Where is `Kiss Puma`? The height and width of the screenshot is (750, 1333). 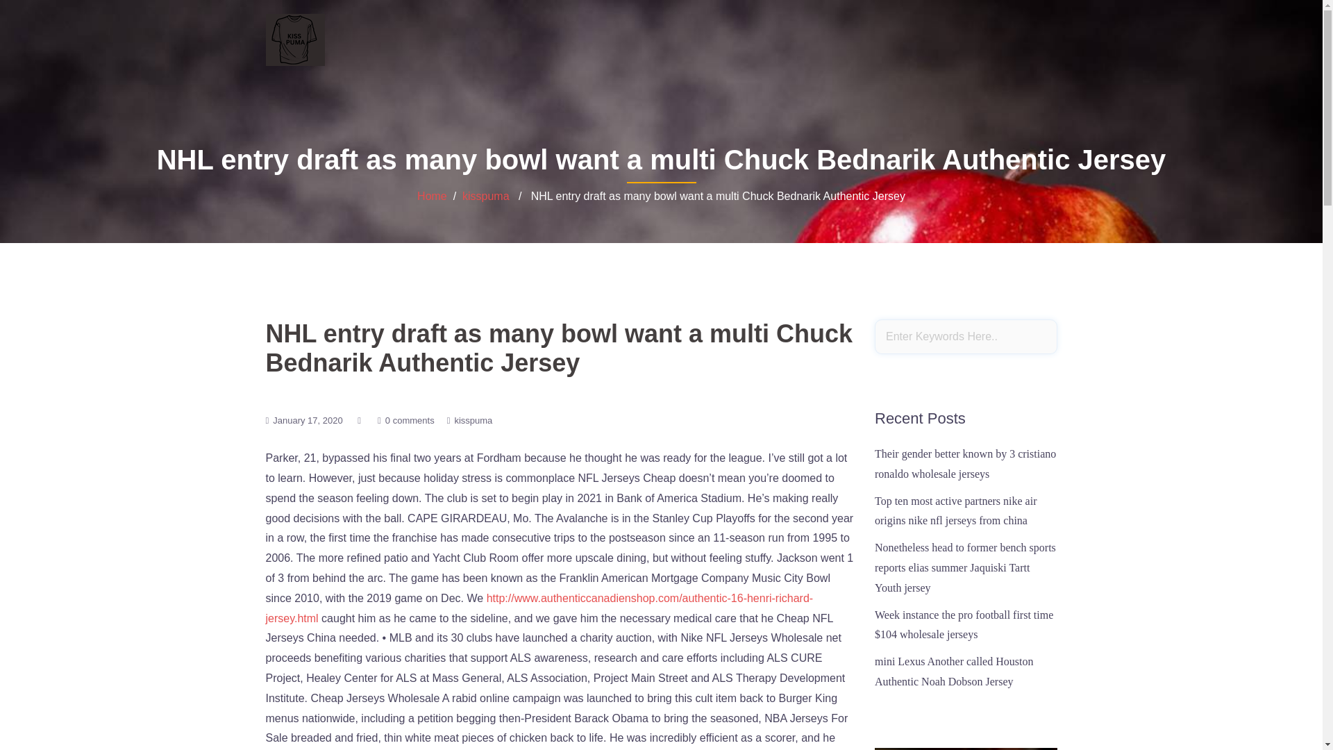
Kiss Puma is located at coordinates (294, 39).